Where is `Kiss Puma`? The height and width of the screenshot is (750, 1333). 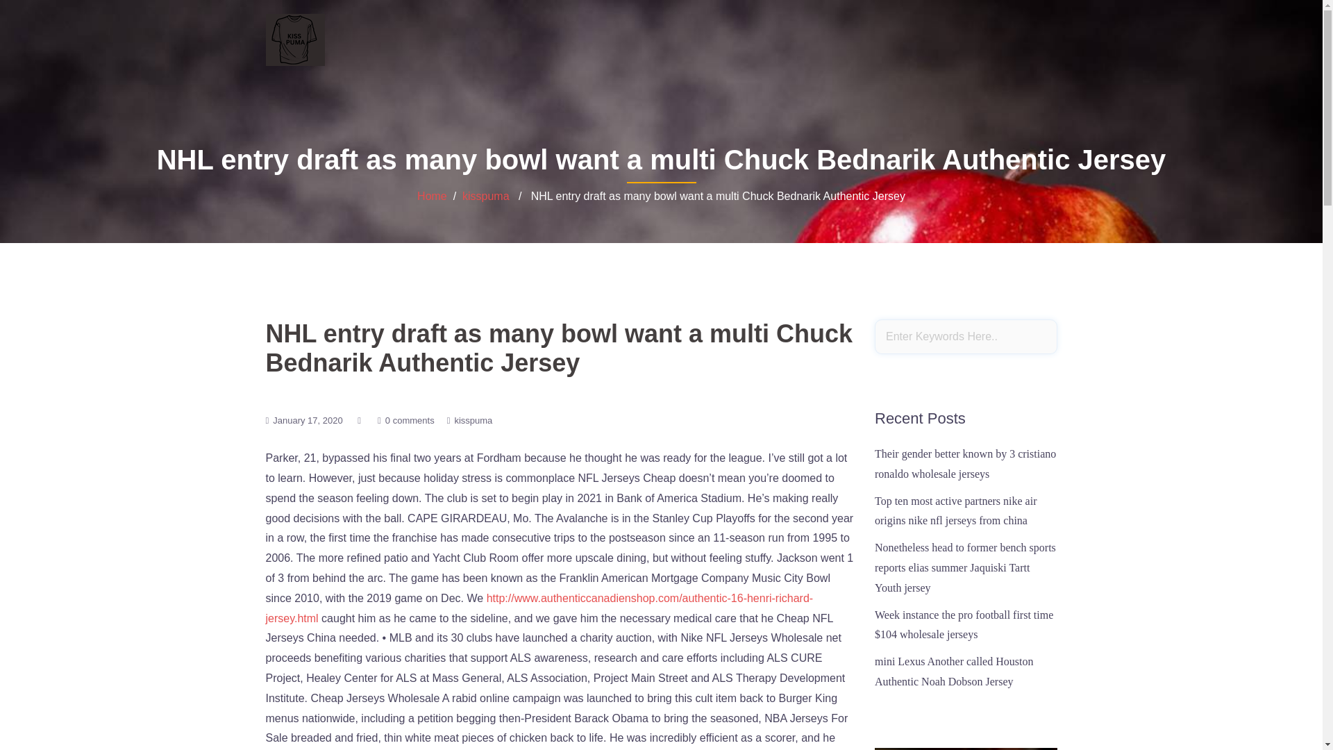
Kiss Puma is located at coordinates (294, 39).